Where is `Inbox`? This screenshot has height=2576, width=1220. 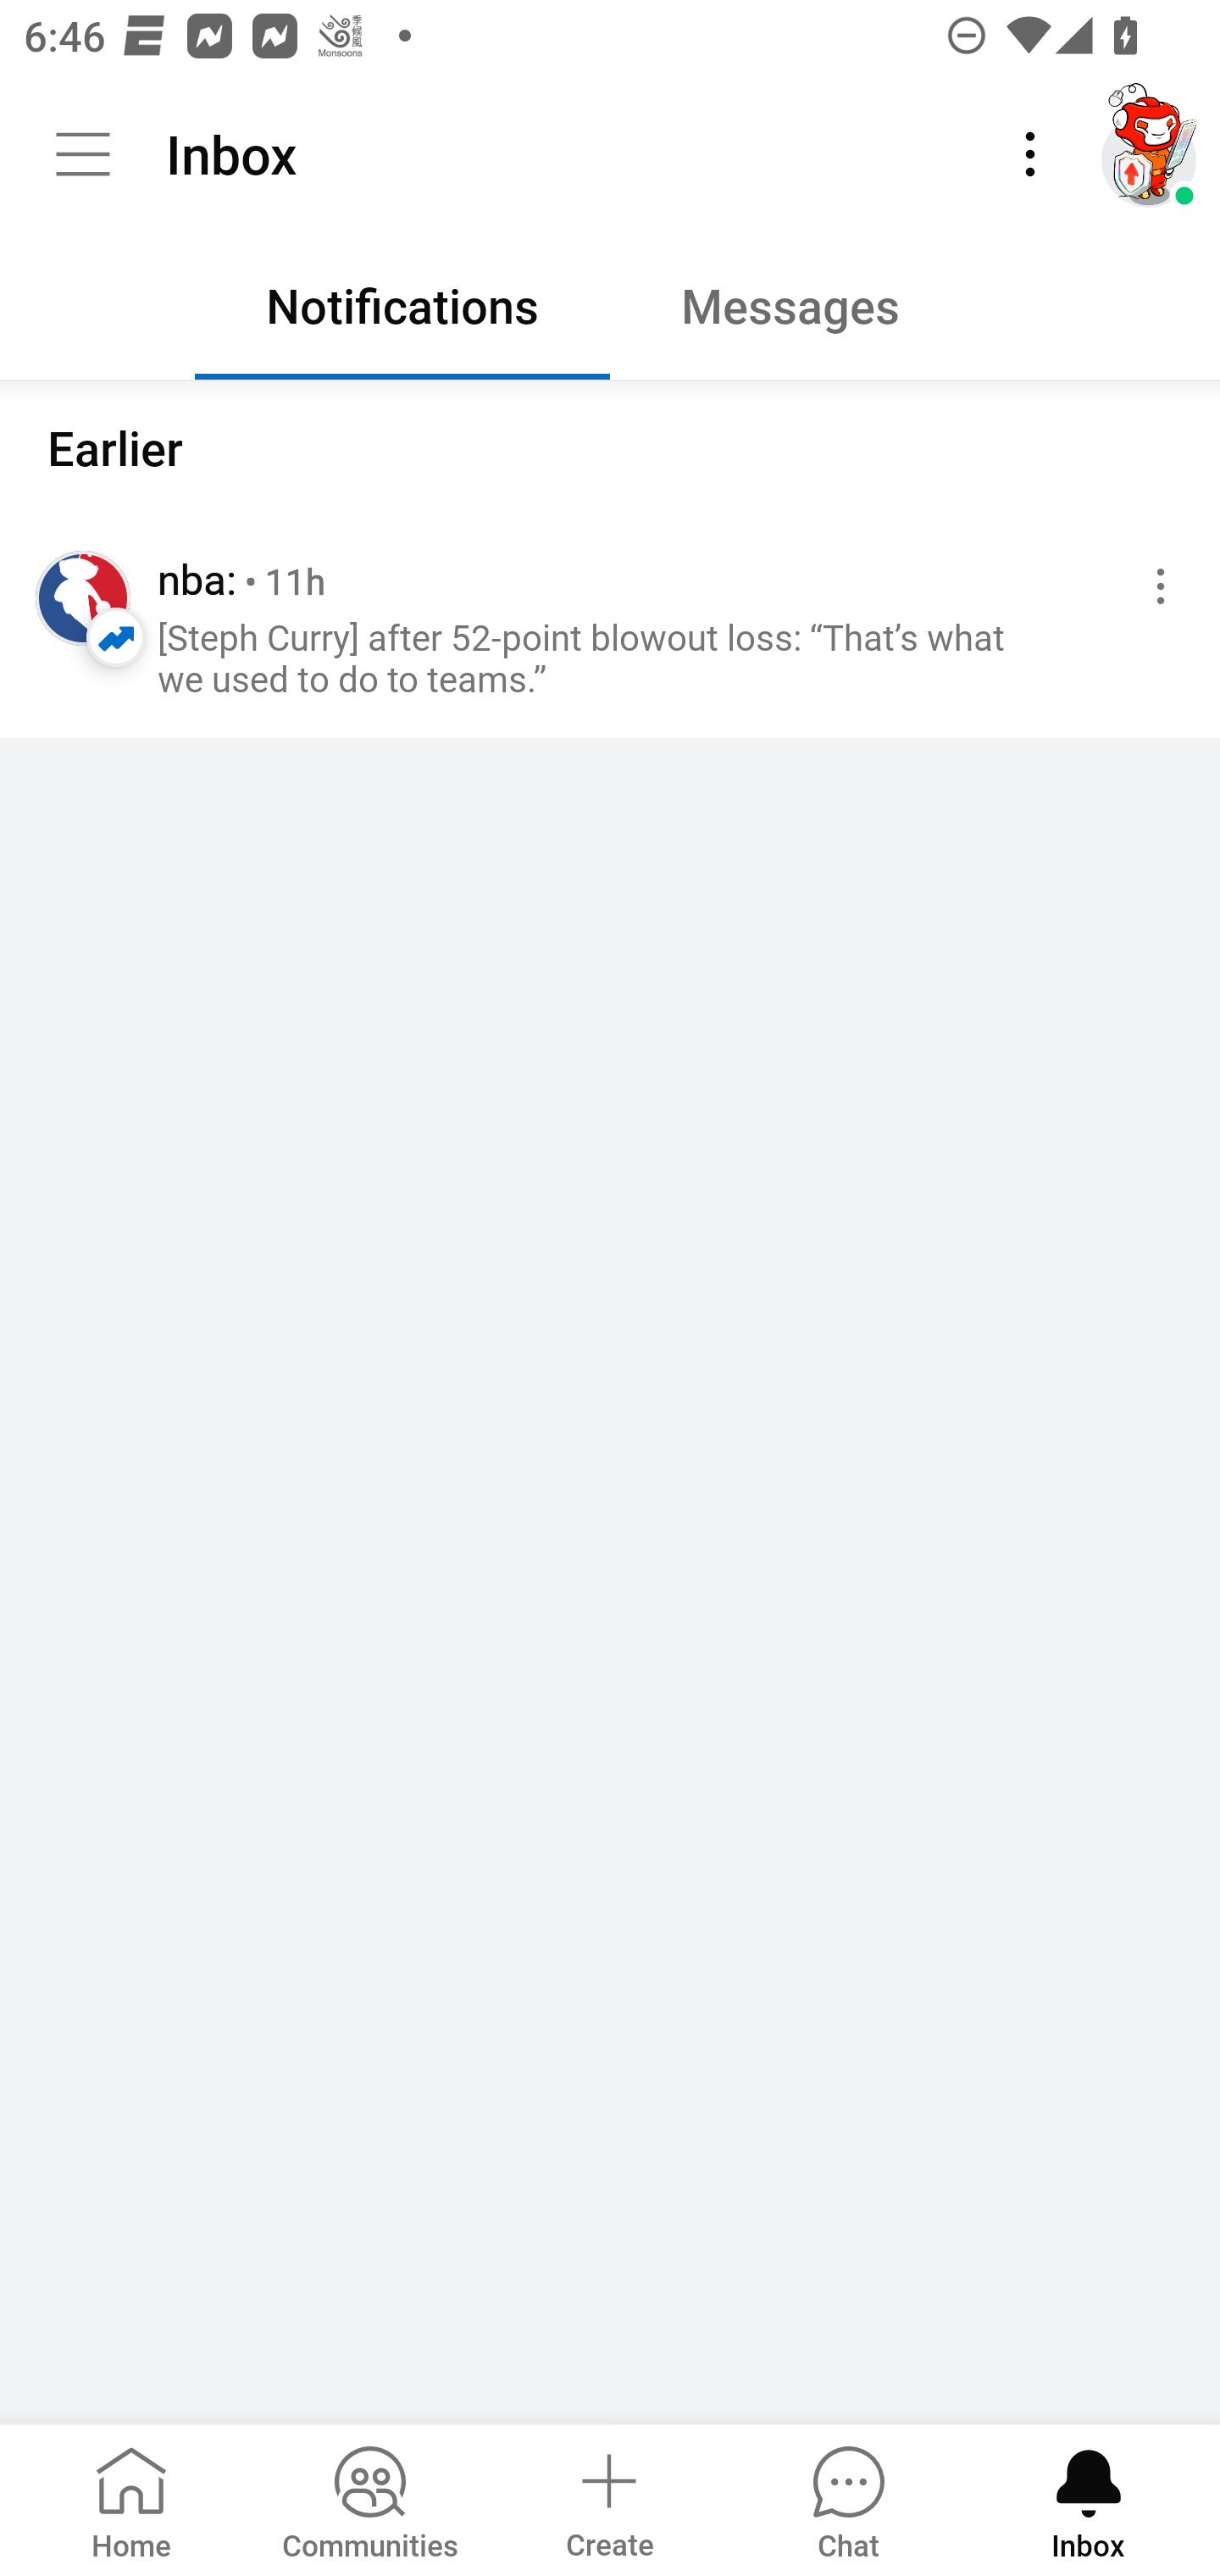 Inbox is located at coordinates (1088, 2498).